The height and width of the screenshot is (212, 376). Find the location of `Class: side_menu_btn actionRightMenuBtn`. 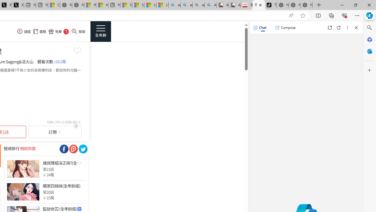

Class: side_menu_btn actionRightMenuBtn is located at coordinates (100, 31).